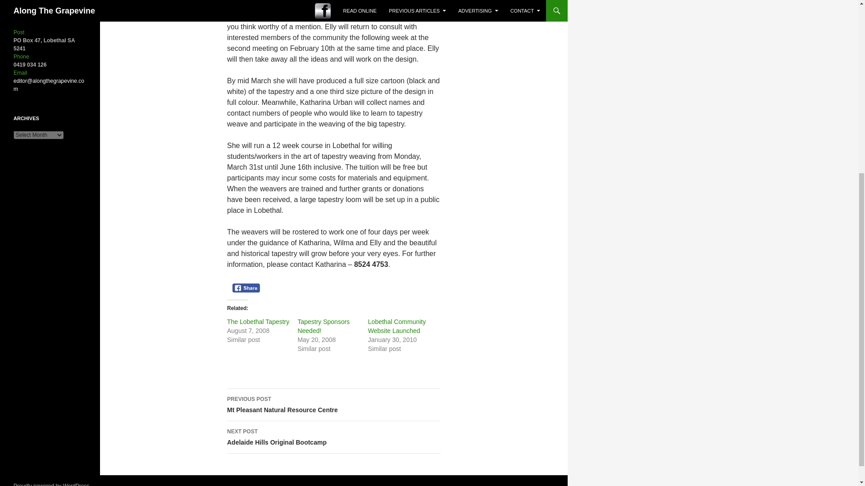 The image size is (865, 486). What do you see at coordinates (333, 437) in the screenshot?
I see `Lobethal Community Website Launched` at bounding box center [333, 437].